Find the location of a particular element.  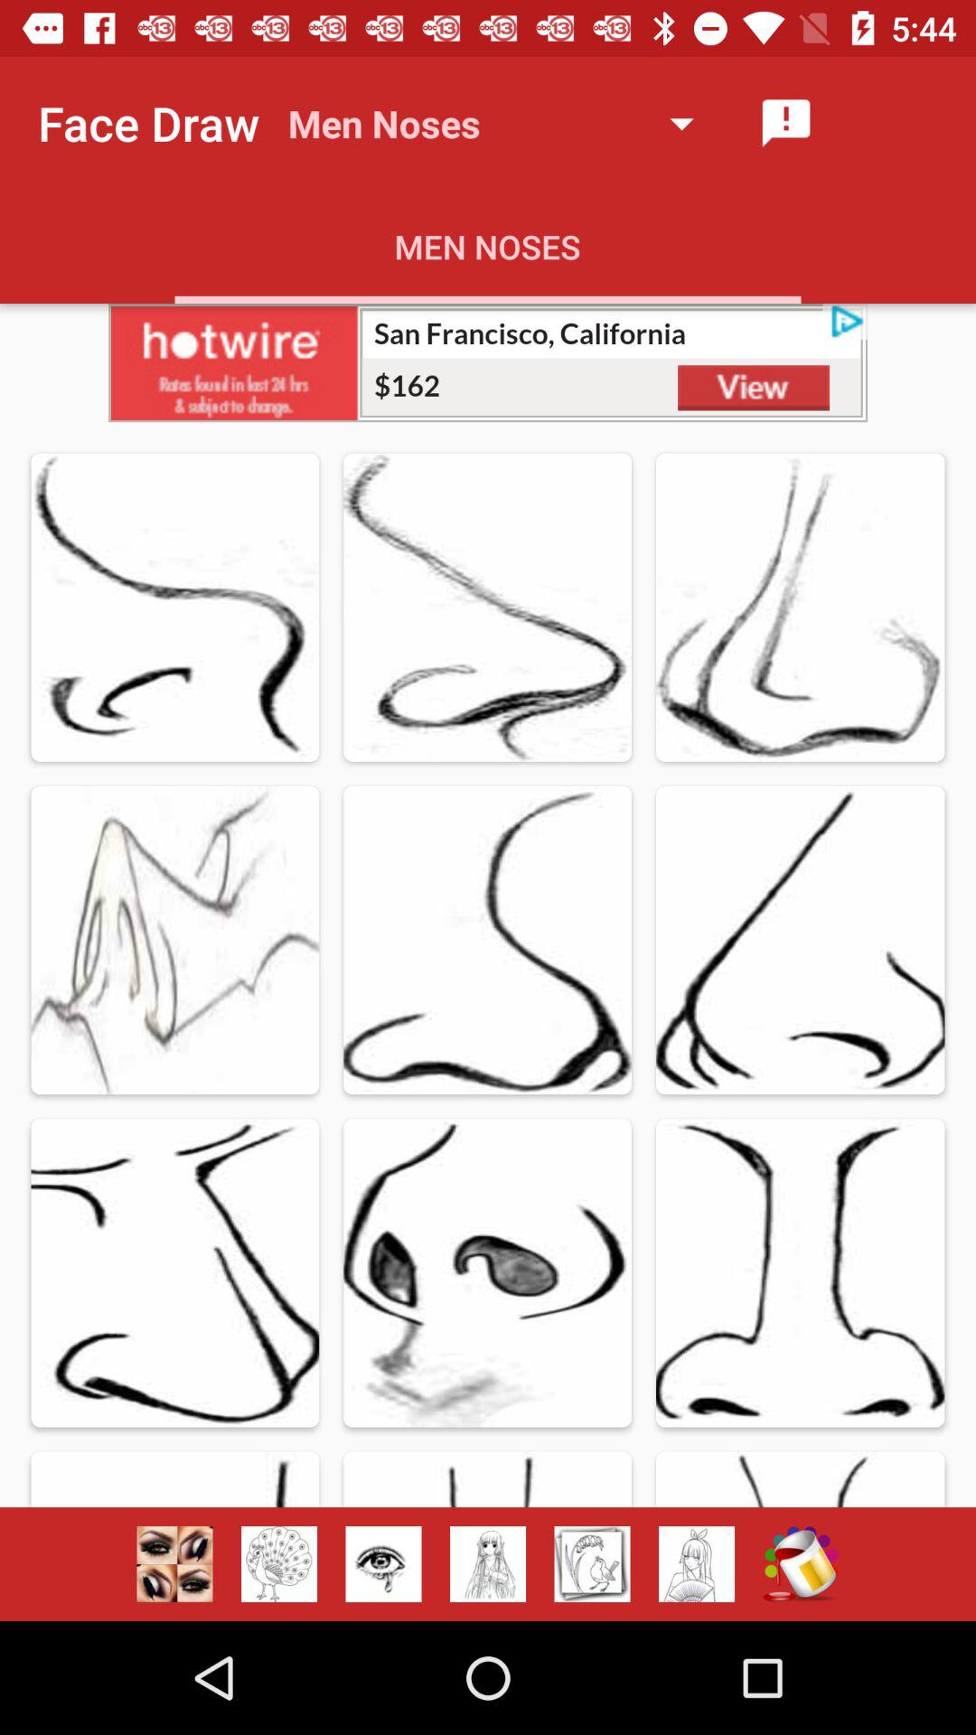

advertisement page is located at coordinates (488, 363).